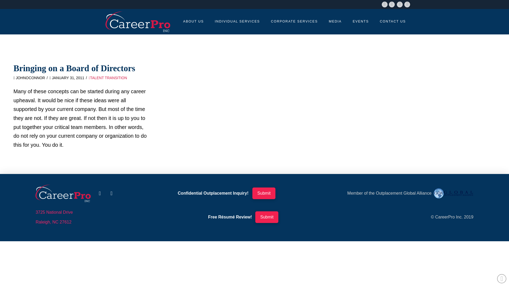  Describe the element at coordinates (361, 21) in the screenshot. I see `Events` at that location.